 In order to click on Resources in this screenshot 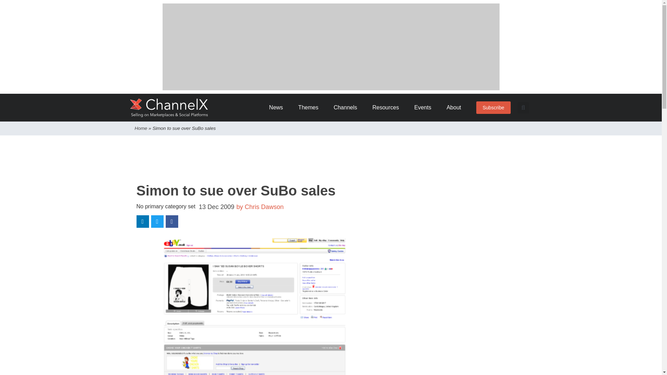, I will do `click(388, 108)`.